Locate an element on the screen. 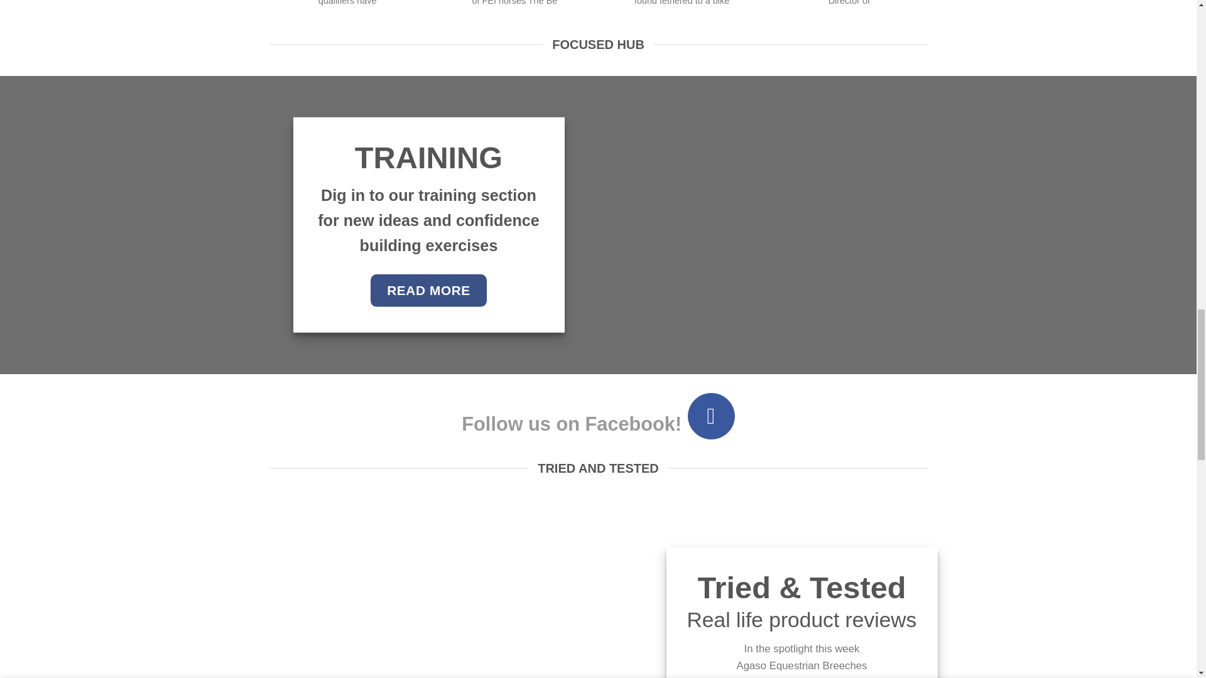  Follow on Facebook is located at coordinates (711, 416).